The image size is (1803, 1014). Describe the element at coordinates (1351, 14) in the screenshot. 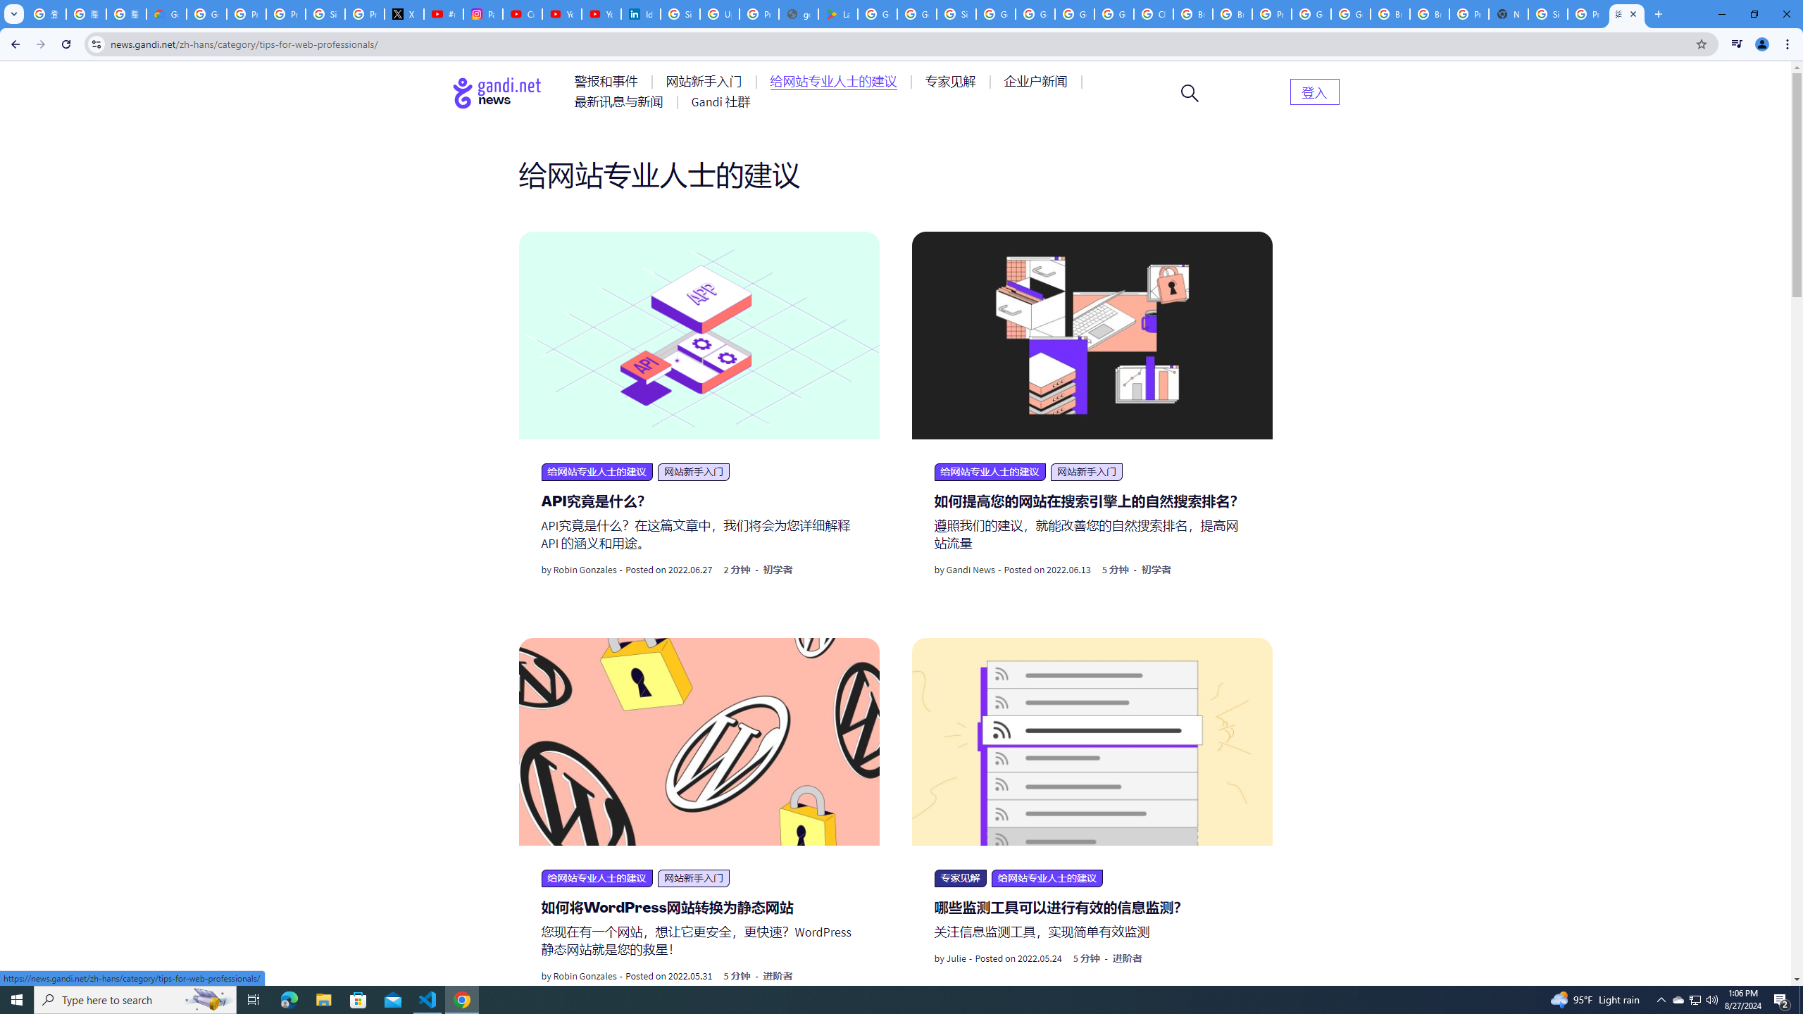

I see `Google Cloud Platform` at that location.